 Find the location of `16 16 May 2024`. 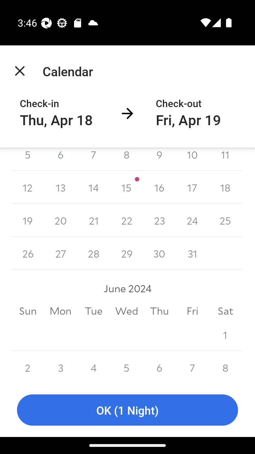

16 16 May 2024 is located at coordinates (159, 187).